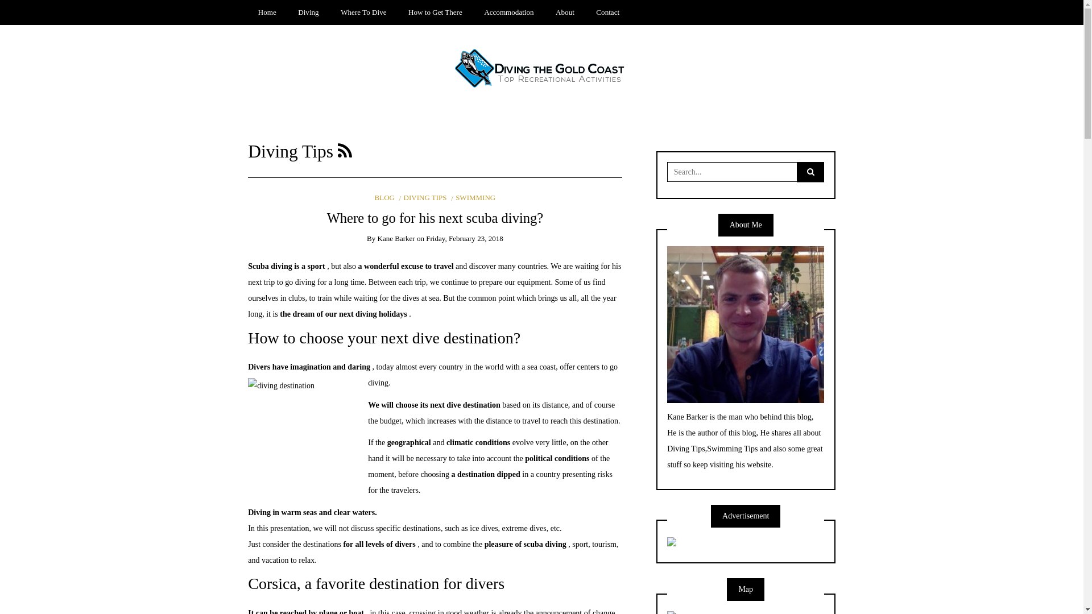 The height and width of the screenshot is (614, 1092). I want to click on Search, so click(23, 11).